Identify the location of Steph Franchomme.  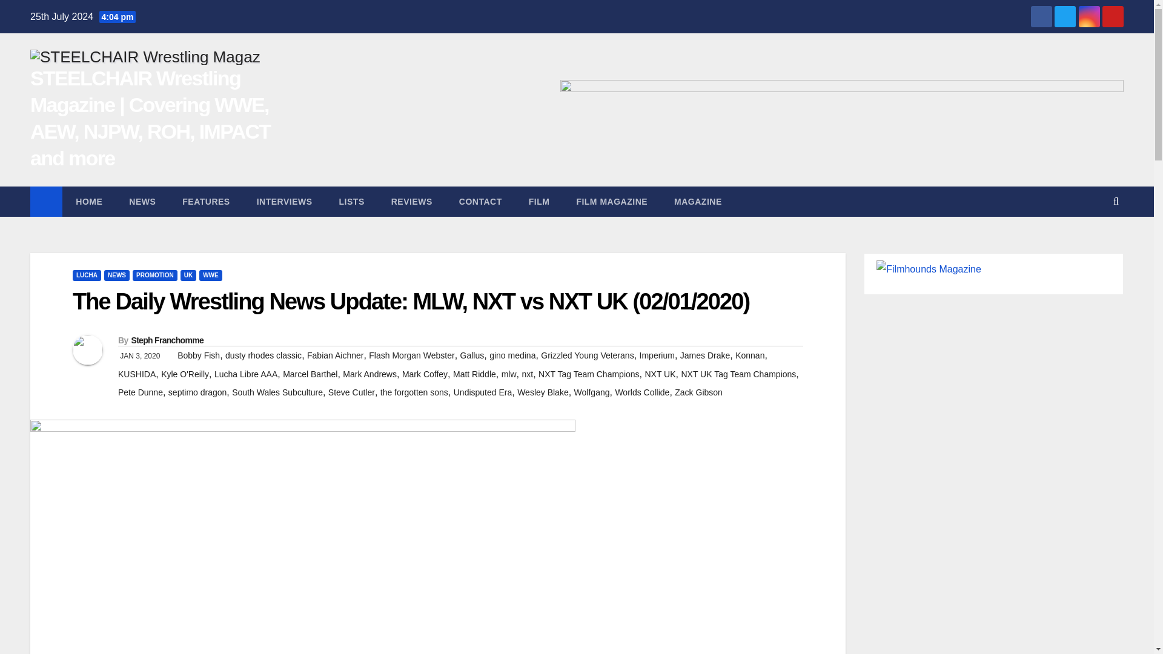
(167, 340).